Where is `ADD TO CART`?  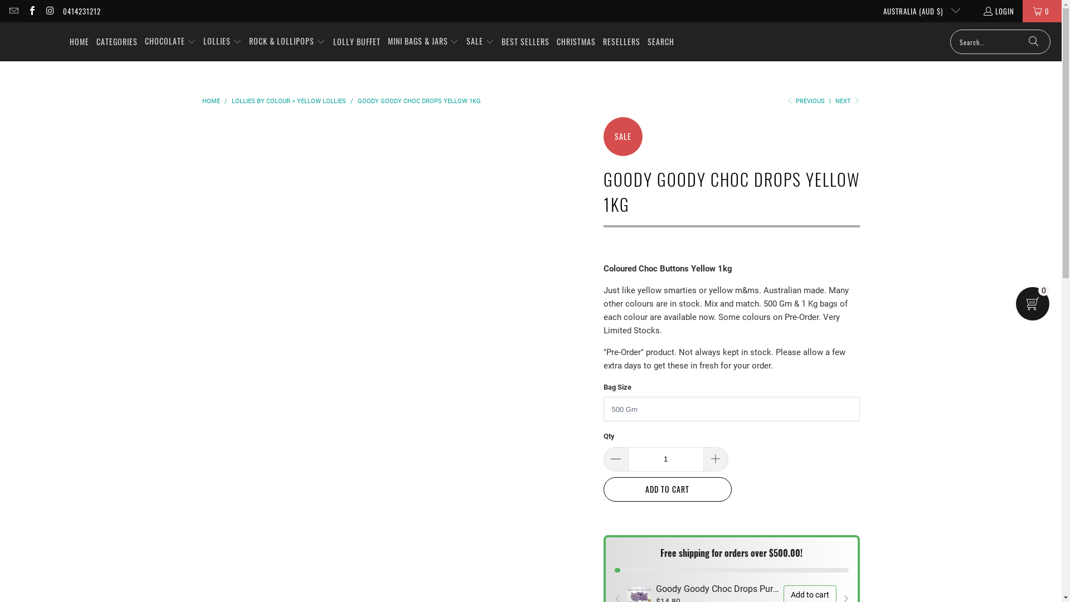 ADD TO CART is located at coordinates (667, 489).